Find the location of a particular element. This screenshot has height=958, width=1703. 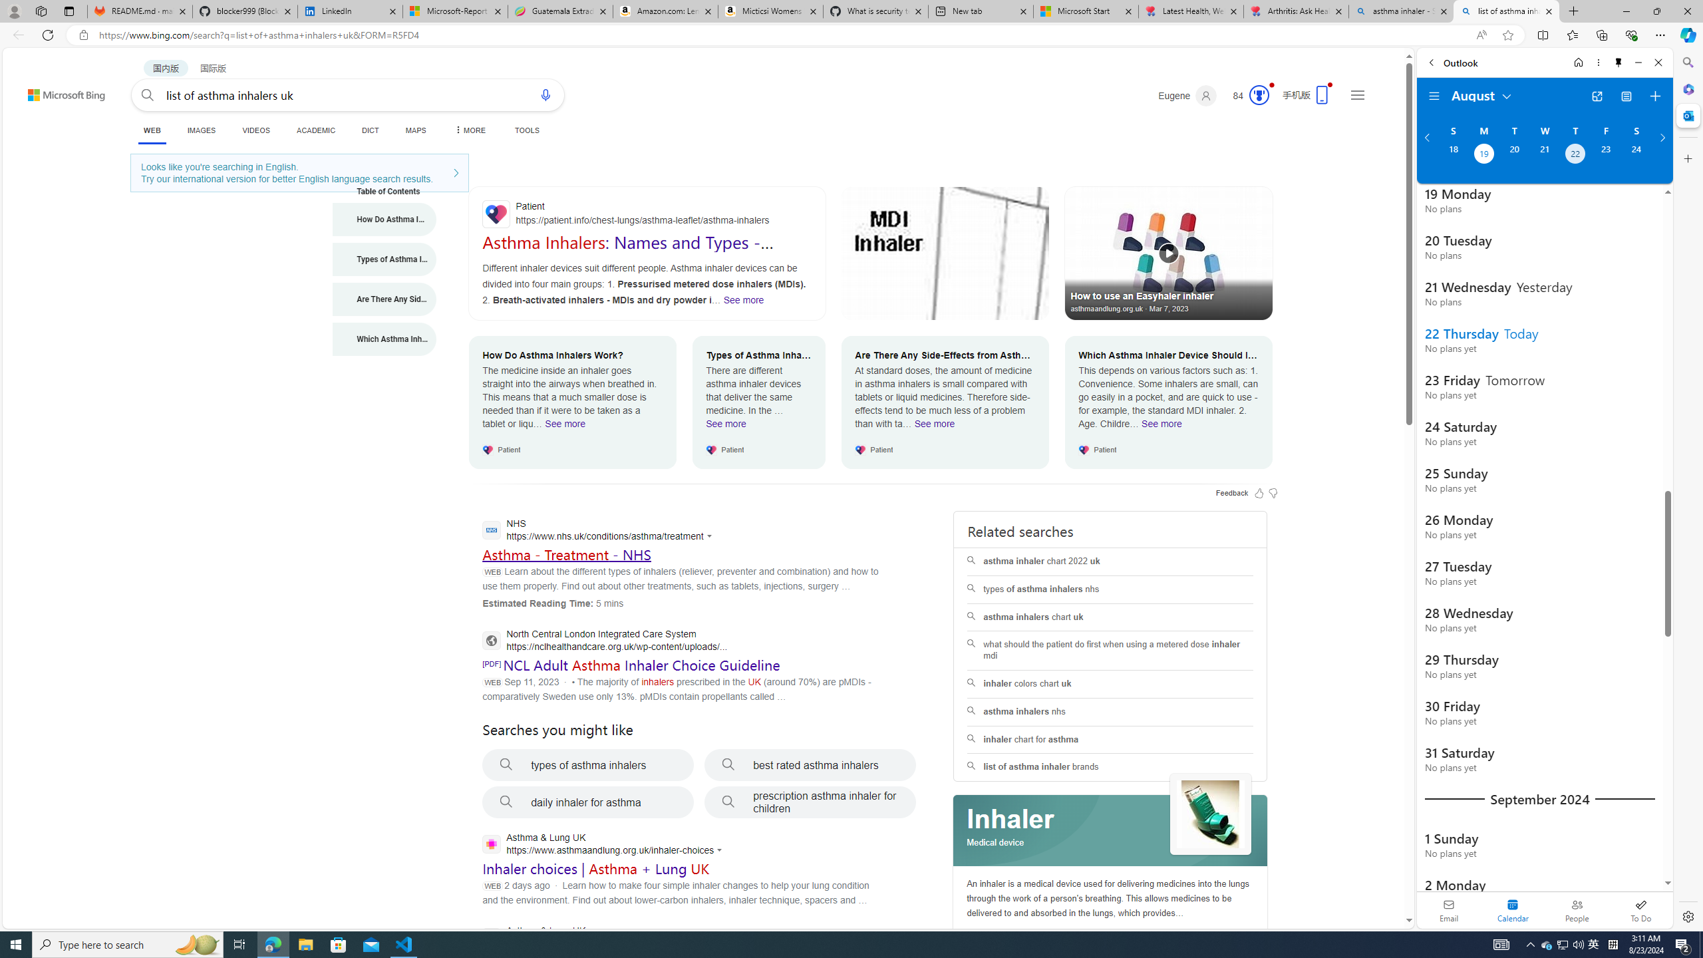

asthma inhalers chart uk is located at coordinates (1110, 617).